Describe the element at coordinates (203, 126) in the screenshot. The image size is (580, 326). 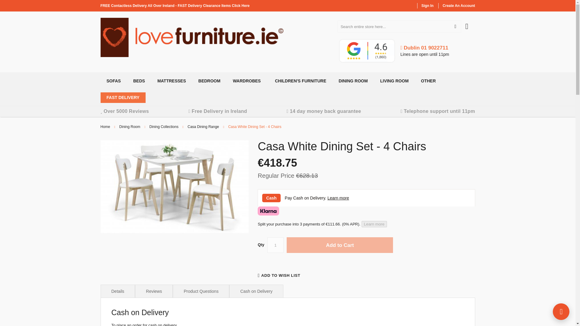
I see `Casa Dining Range` at that location.